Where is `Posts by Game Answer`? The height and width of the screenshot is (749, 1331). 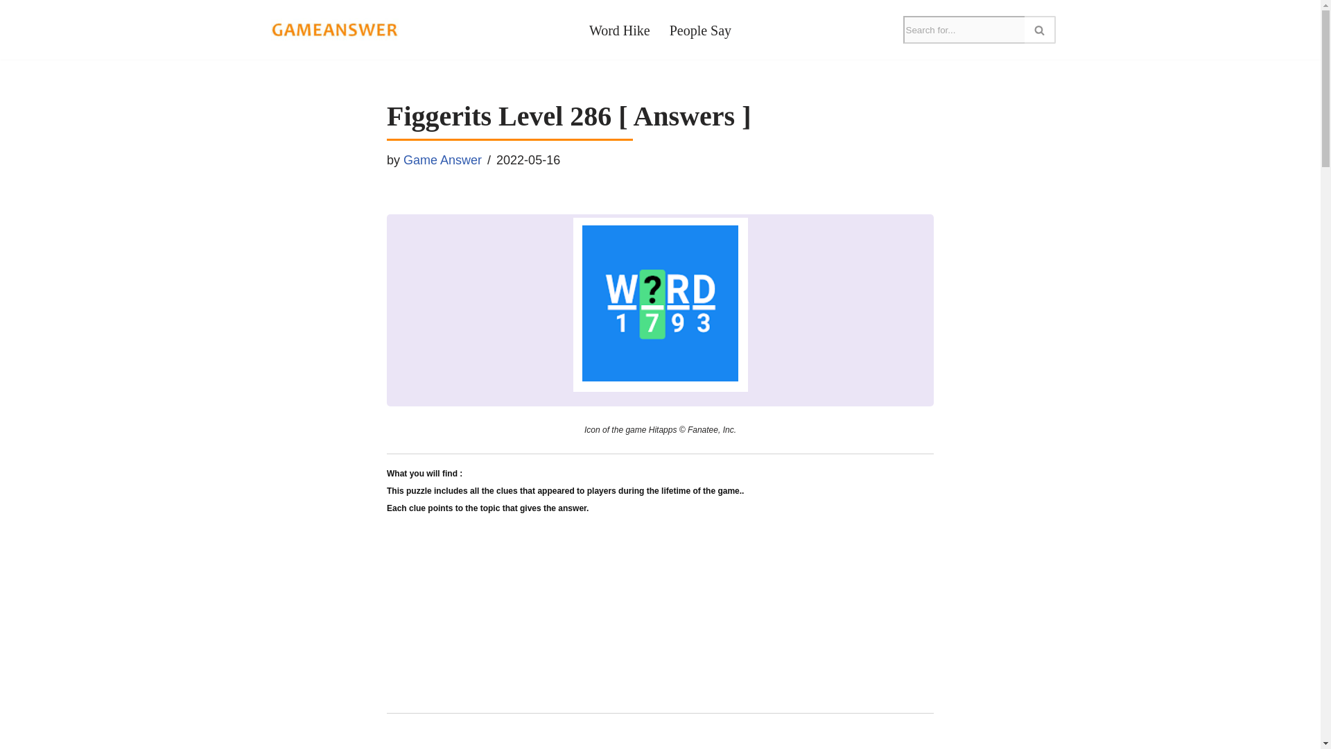
Posts by Game Answer is located at coordinates (442, 160).